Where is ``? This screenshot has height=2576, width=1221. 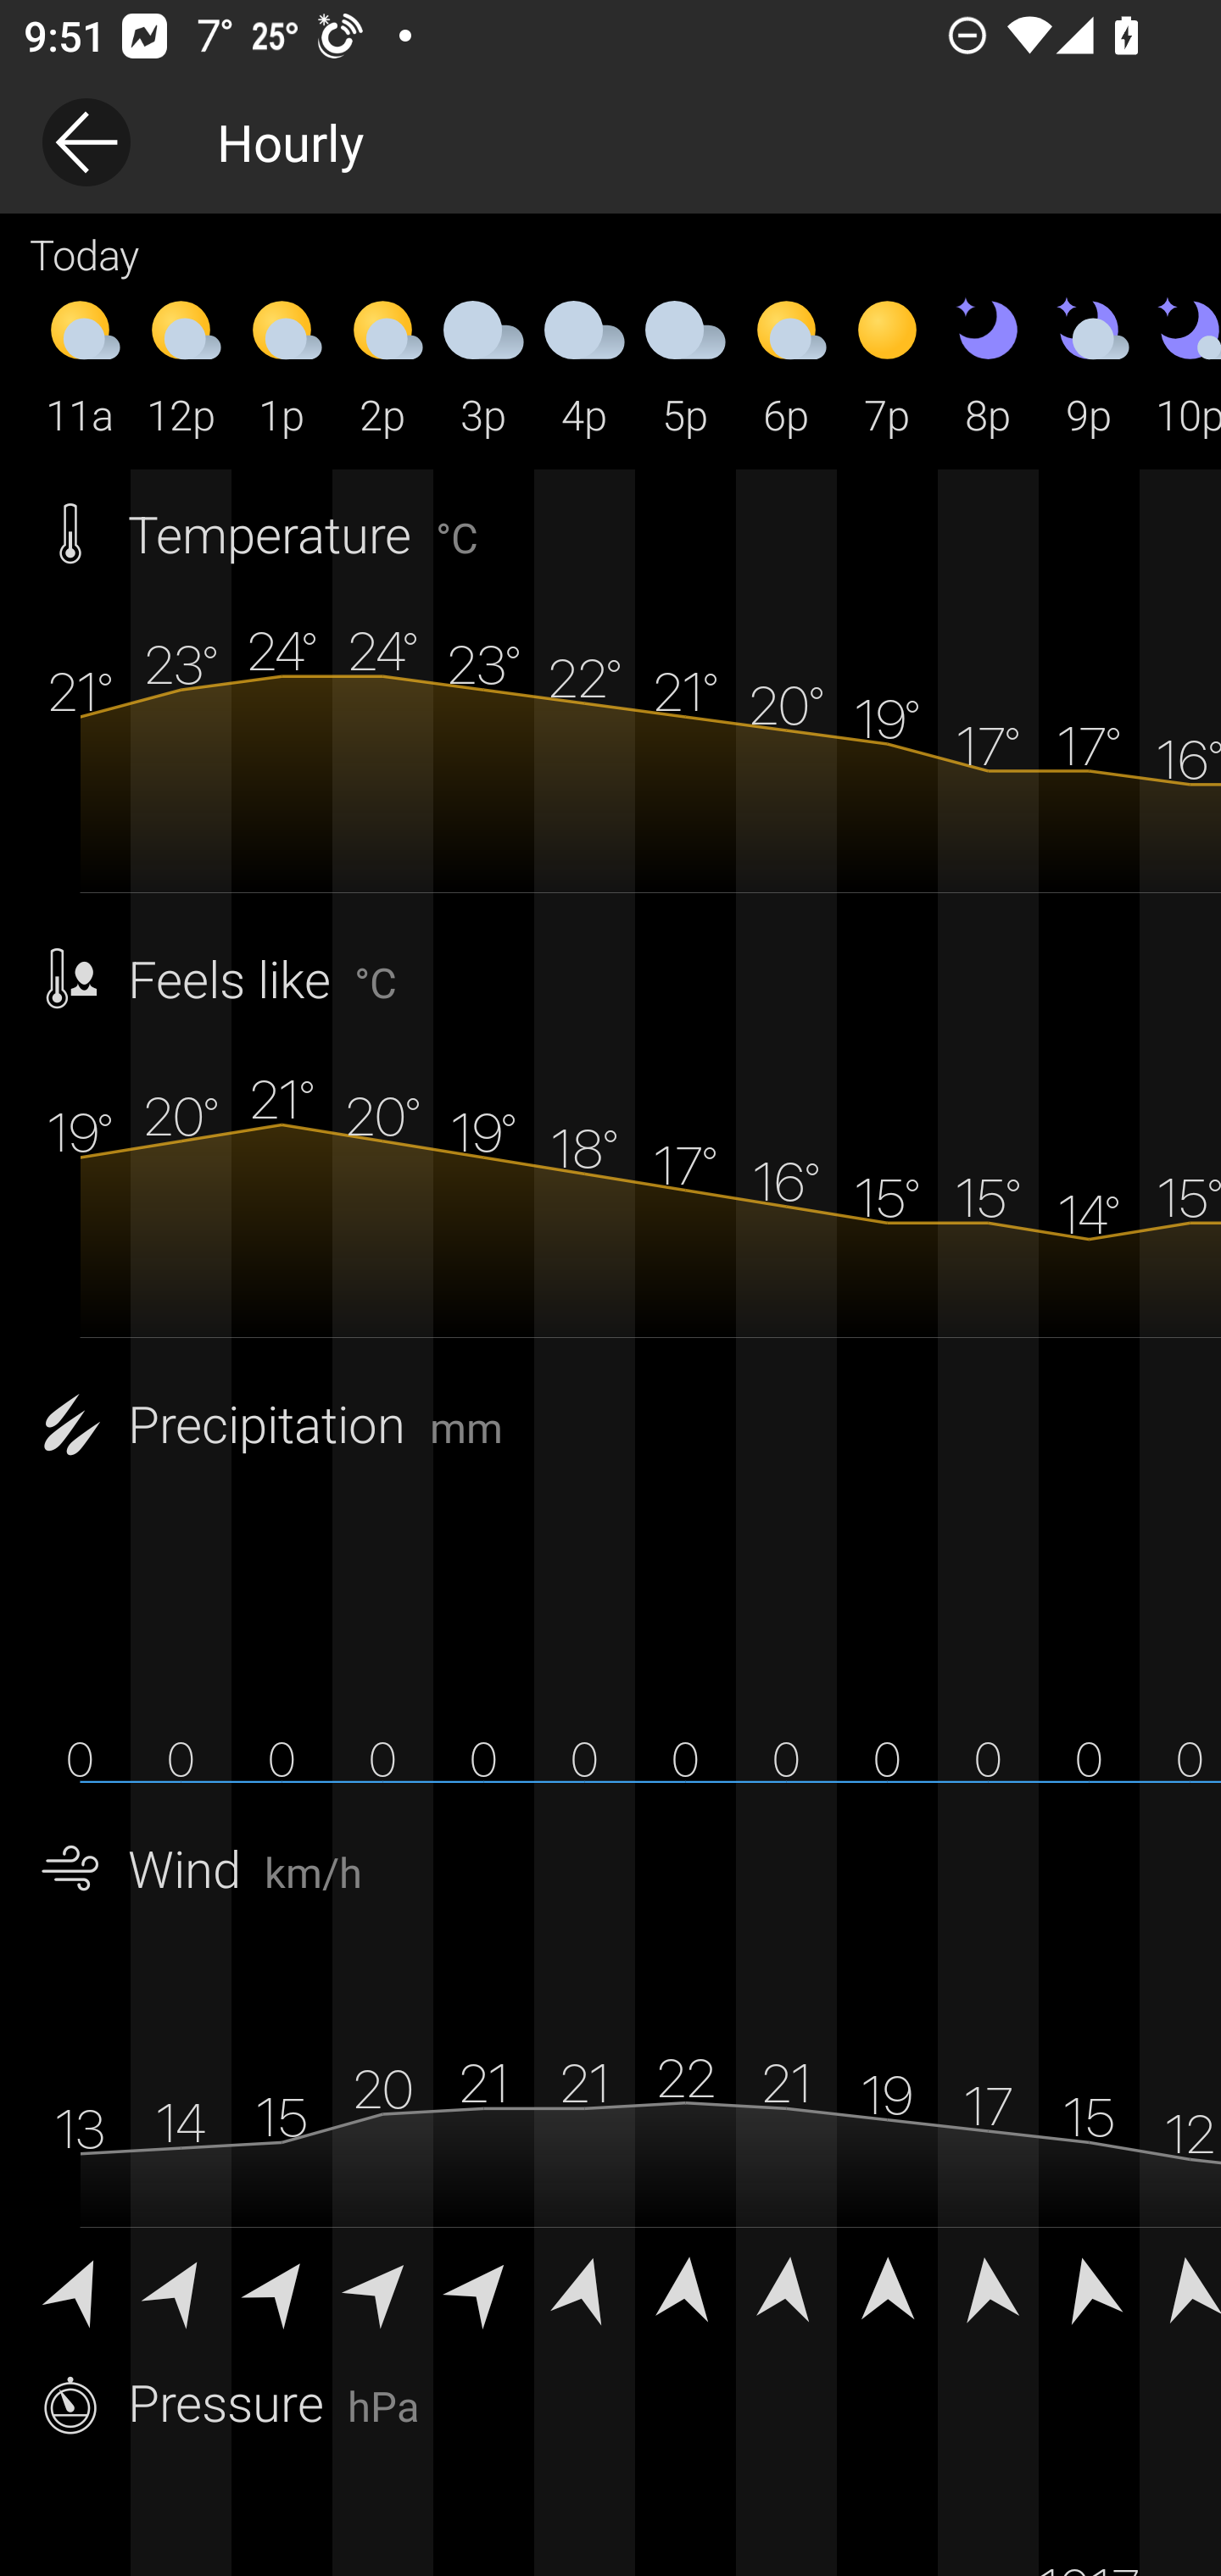  is located at coordinates (282, 2286).